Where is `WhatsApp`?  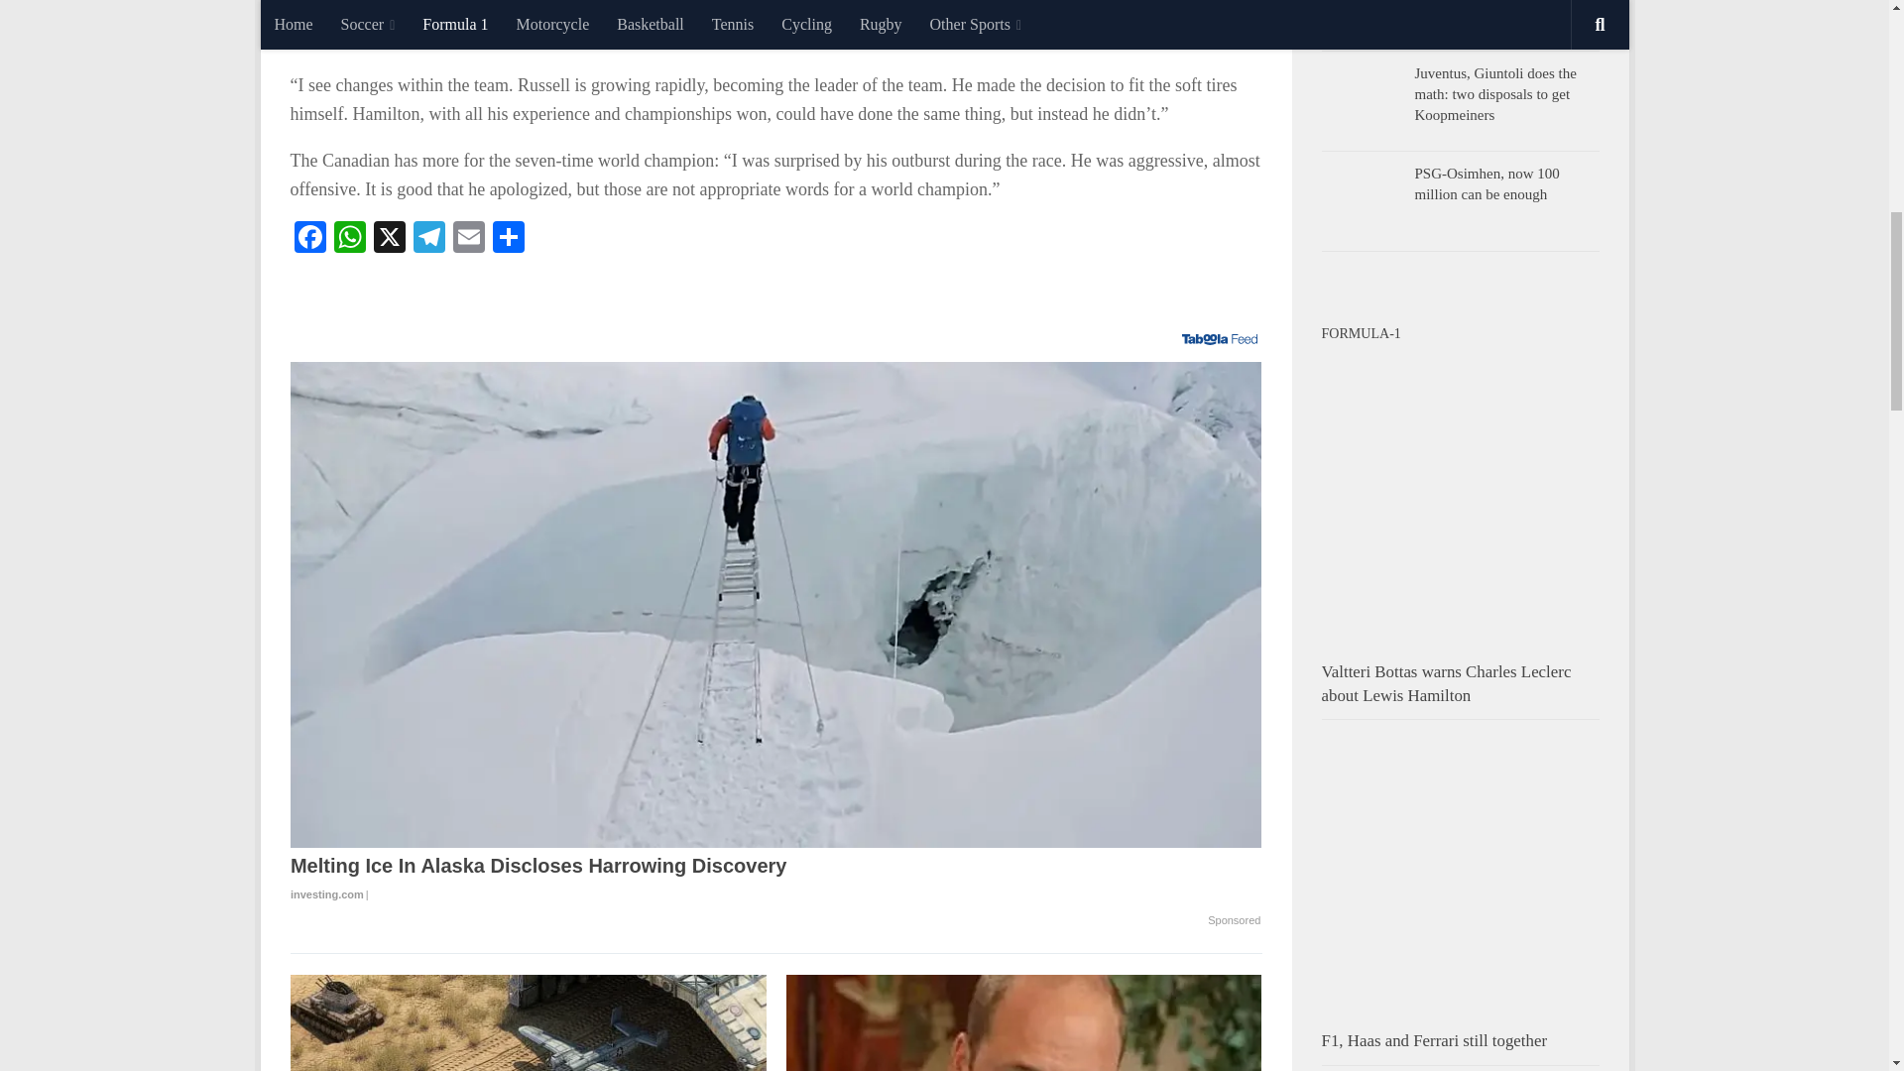
WhatsApp is located at coordinates (349, 239).